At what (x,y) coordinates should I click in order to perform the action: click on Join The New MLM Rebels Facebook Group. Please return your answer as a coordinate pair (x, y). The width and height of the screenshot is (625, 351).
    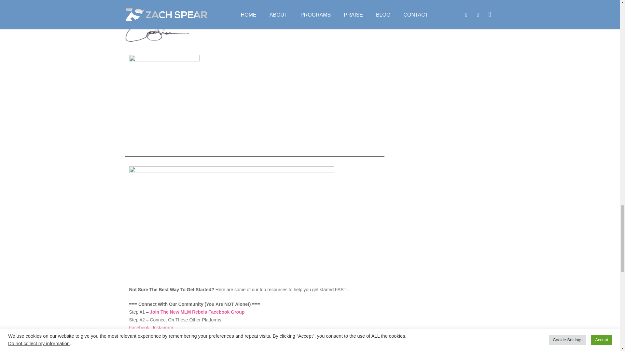
    Looking at the image, I should click on (197, 312).